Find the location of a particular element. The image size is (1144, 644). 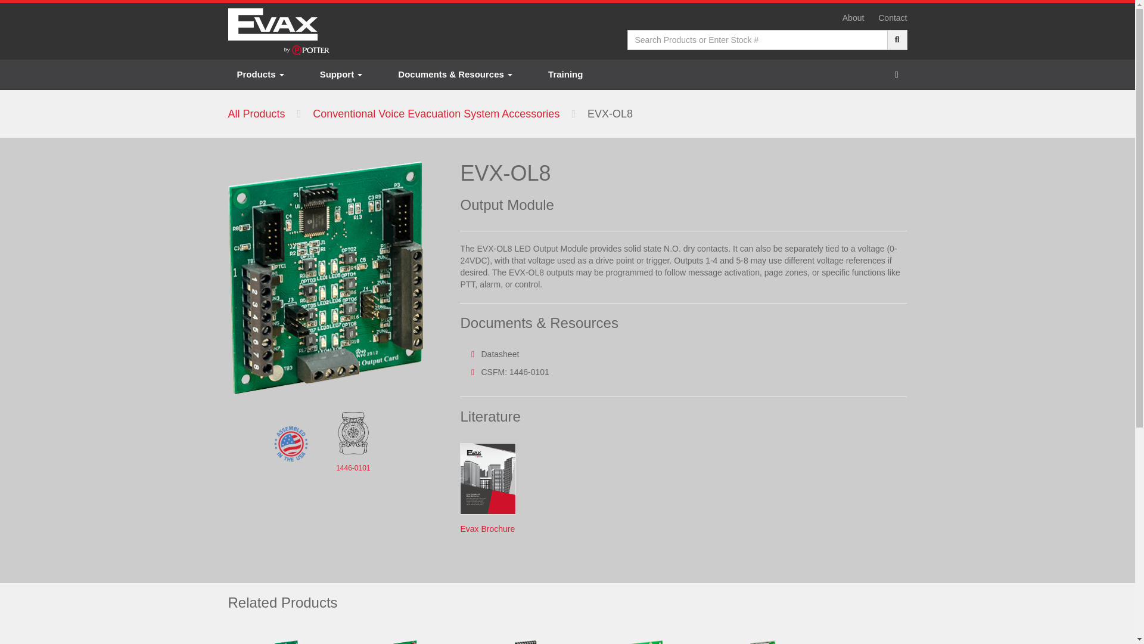

Evax Brochure is located at coordinates (487, 529).